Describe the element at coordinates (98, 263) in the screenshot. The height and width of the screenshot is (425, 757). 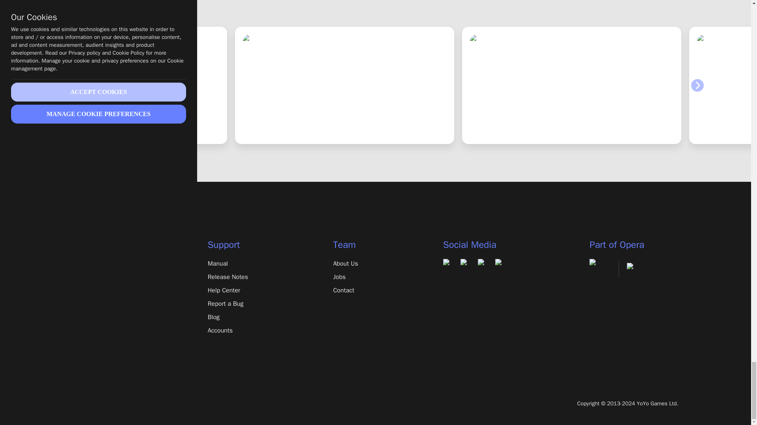
I see `Download` at that location.